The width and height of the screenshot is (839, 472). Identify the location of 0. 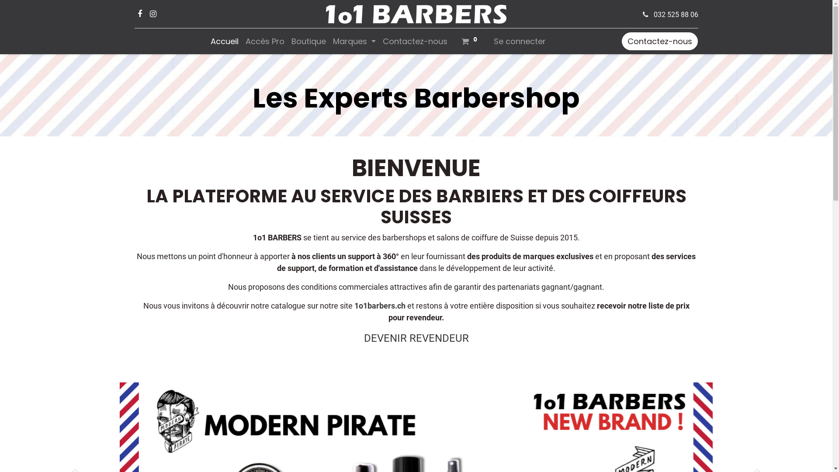
(471, 41).